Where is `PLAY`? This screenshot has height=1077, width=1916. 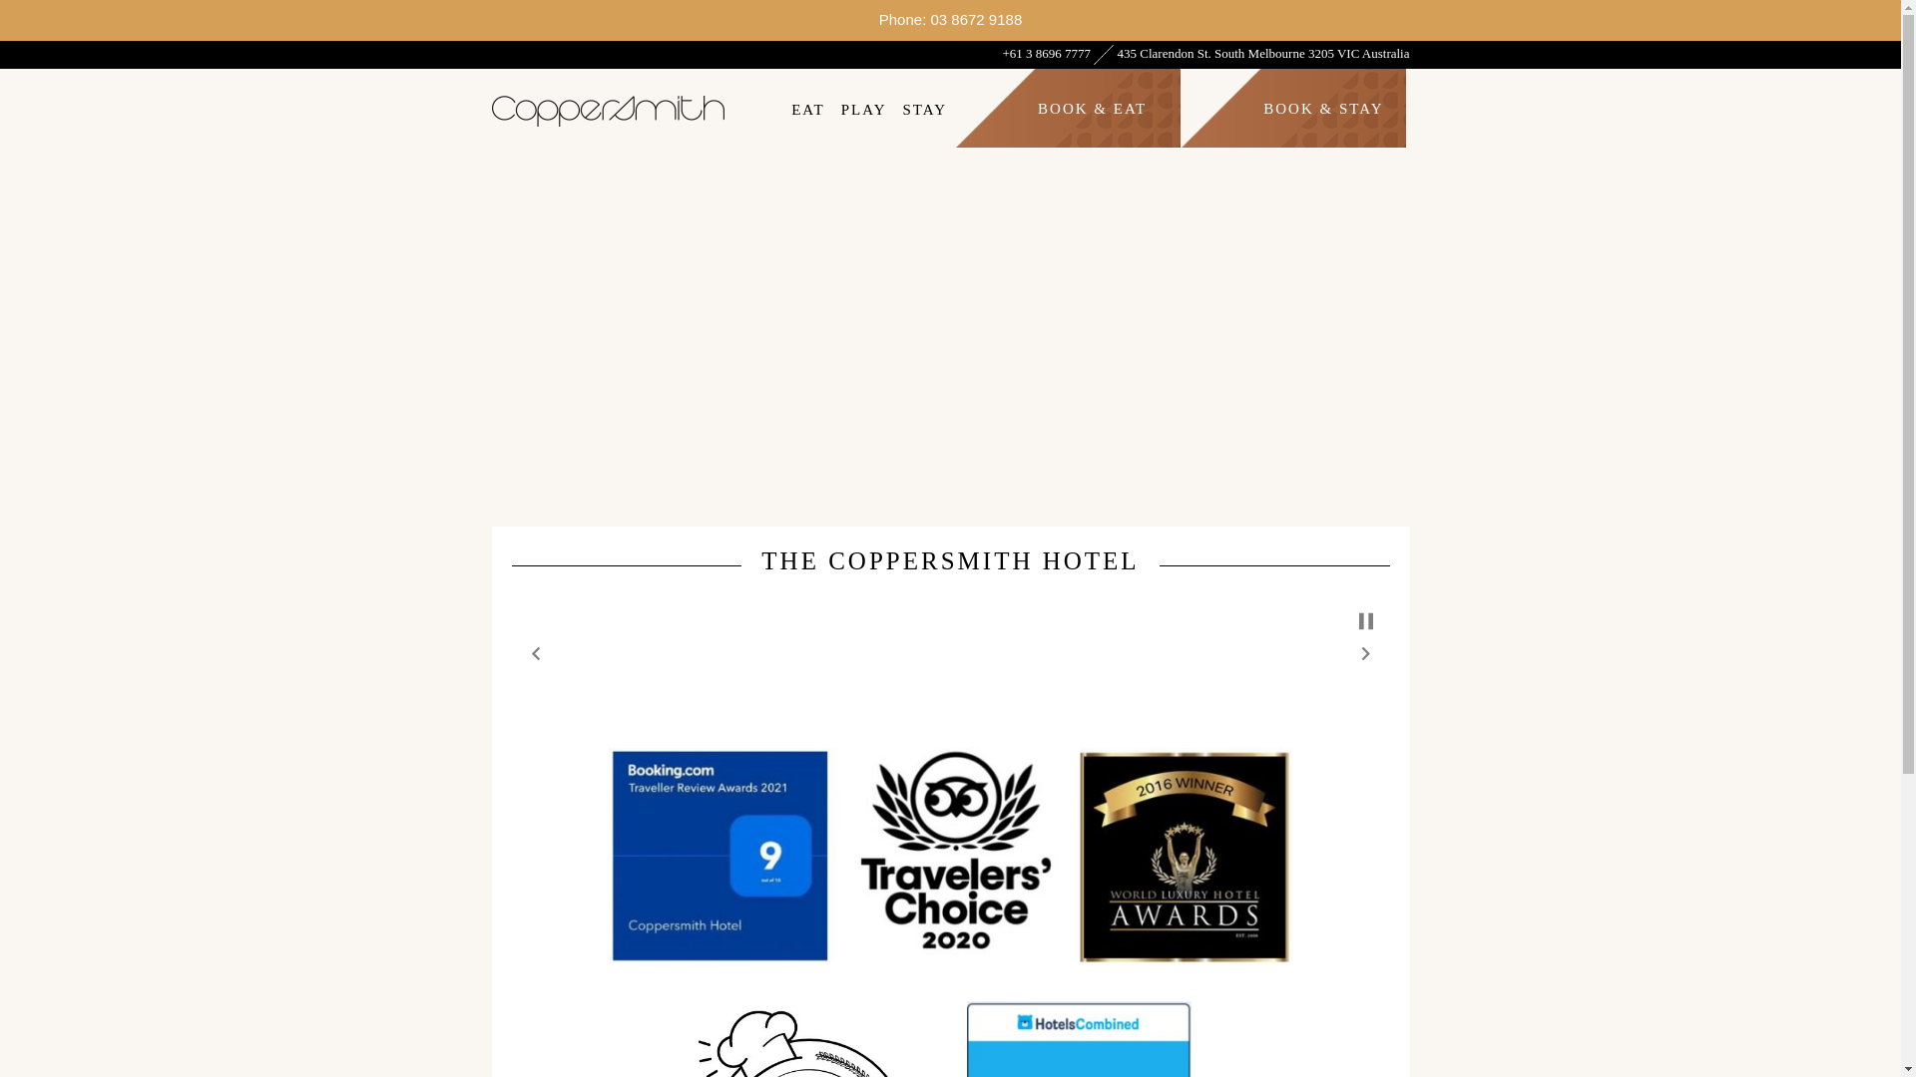
PLAY is located at coordinates (864, 102).